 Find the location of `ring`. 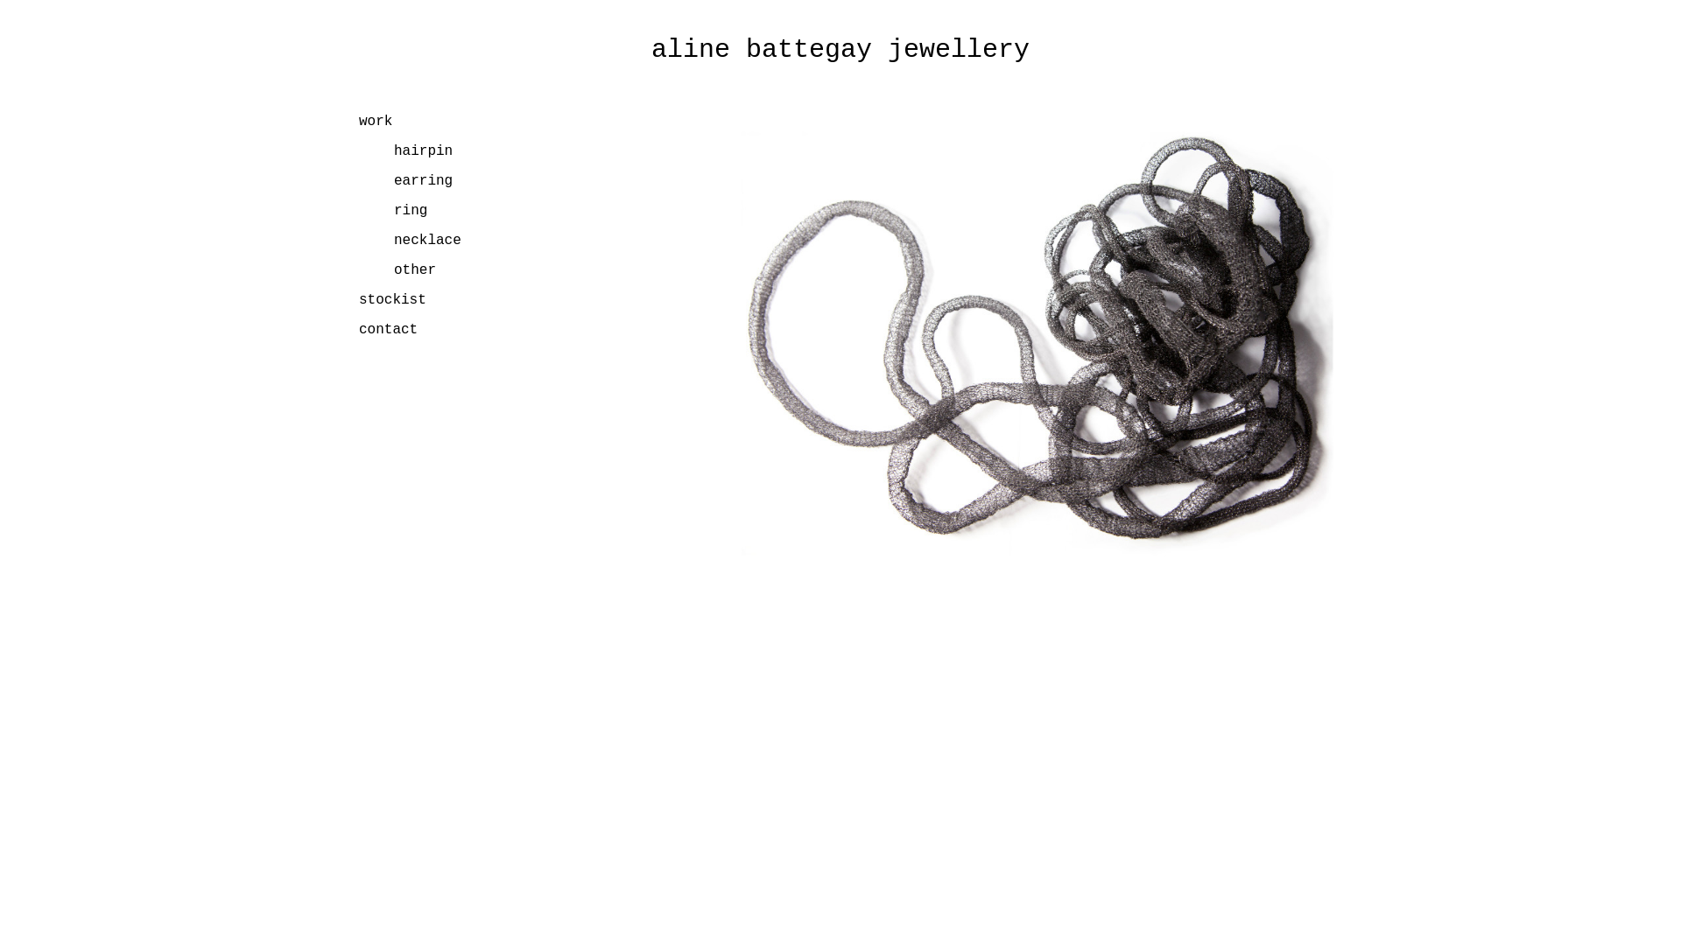

ring is located at coordinates (411, 211).